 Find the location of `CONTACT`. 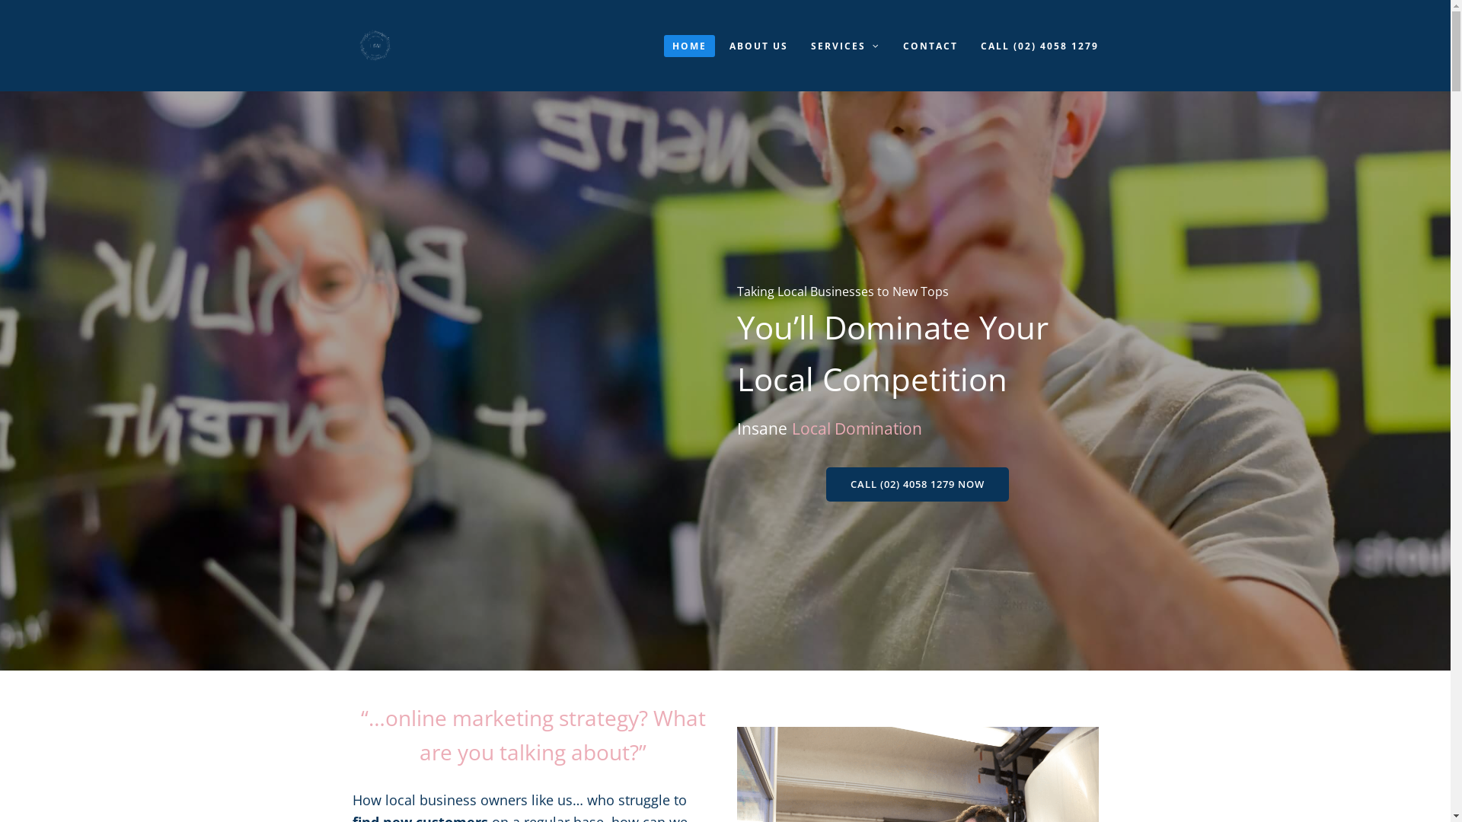

CONTACT is located at coordinates (930, 46).